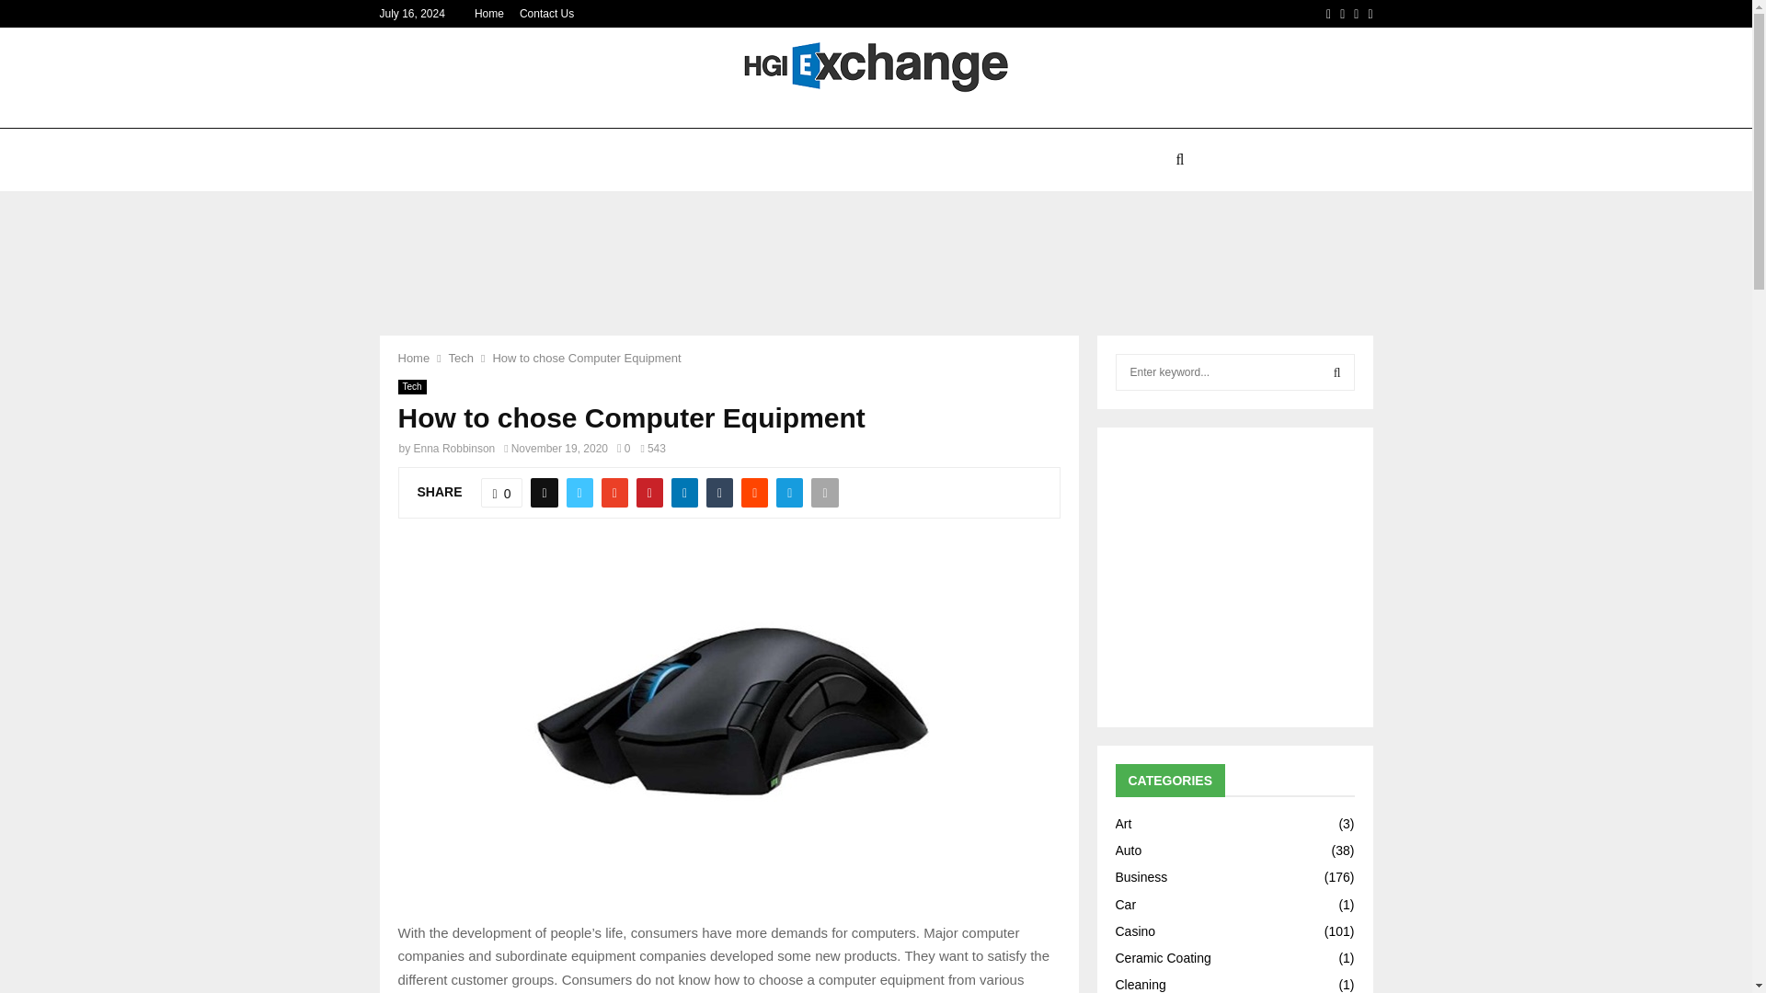  I want to click on BUSINESS, so click(1034, 160).